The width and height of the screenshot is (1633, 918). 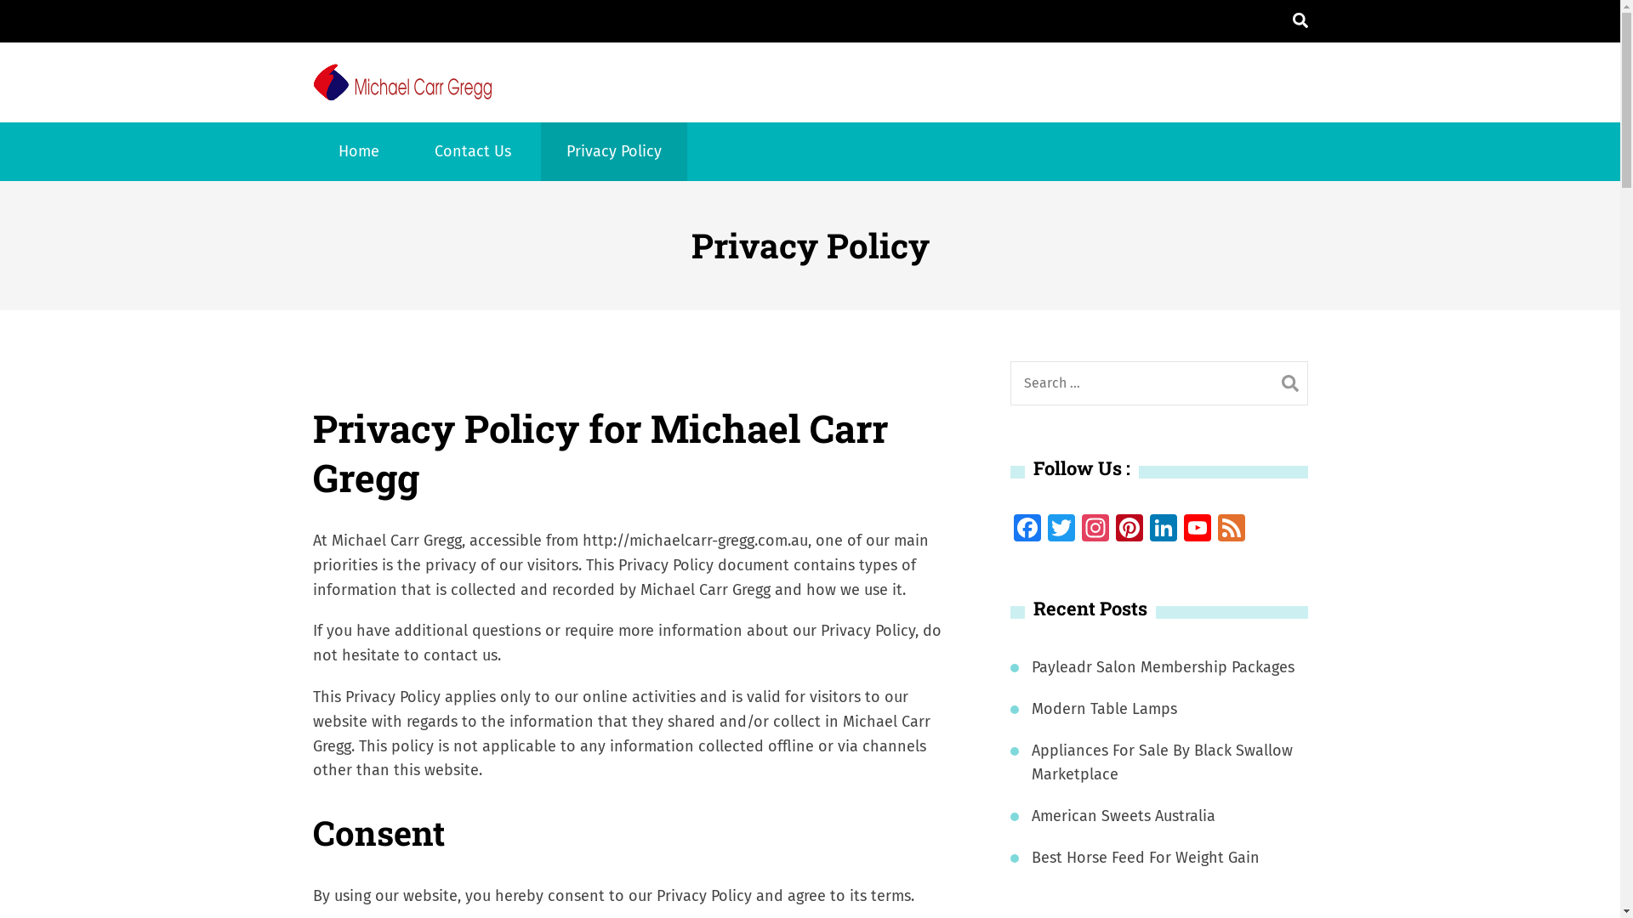 I want to click on Modern Table Lamps, so click(x=1104, y=709).